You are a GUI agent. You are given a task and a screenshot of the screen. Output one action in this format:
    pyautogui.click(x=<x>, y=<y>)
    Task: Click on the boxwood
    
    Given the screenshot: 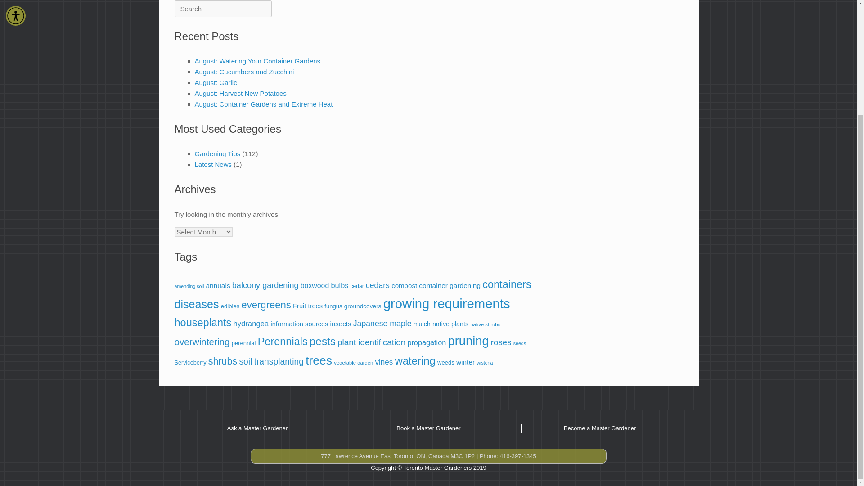 What is the action you would take?
    pyautogui.click(x=315, y=285)
    